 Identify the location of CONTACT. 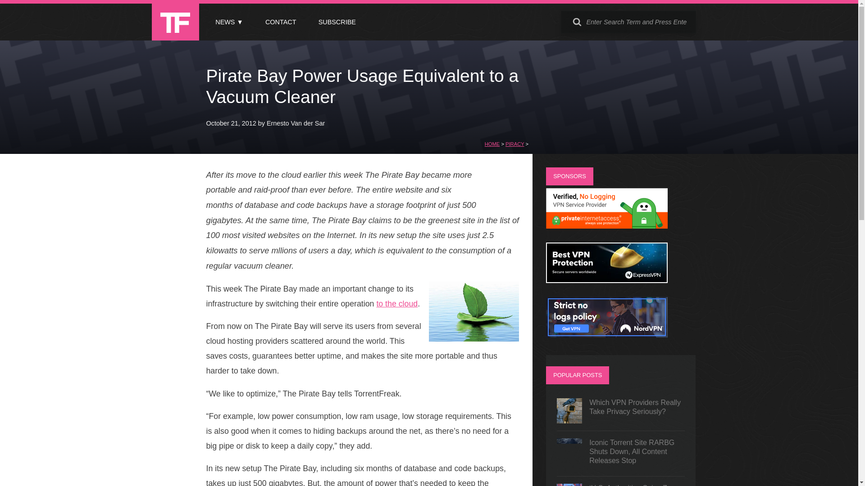
(280, 22).